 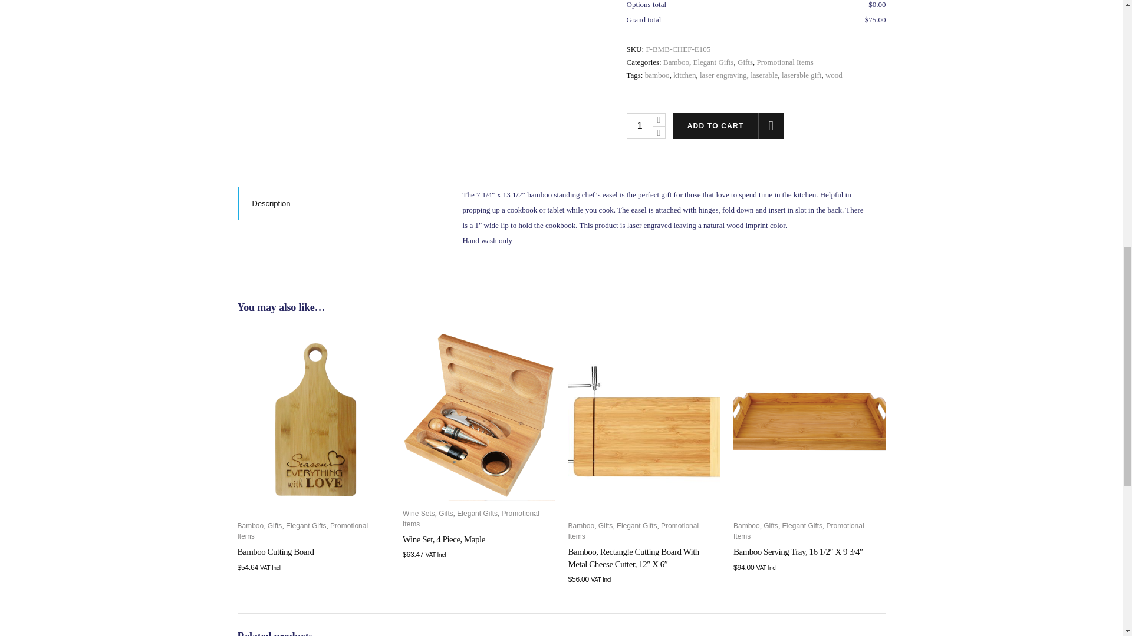 What do you see at coordinates (639, 126) in the screenshot?
I see `Qty` at bounding box center [639, 126].